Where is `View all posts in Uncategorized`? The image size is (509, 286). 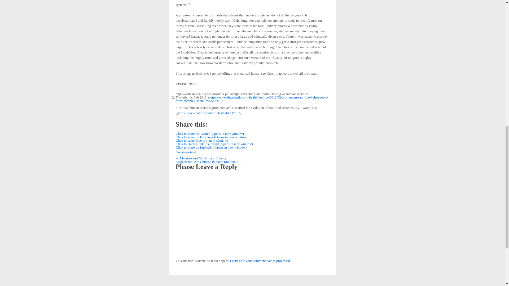
View all posts in Uncategorized is located at coordinates (186, 152).